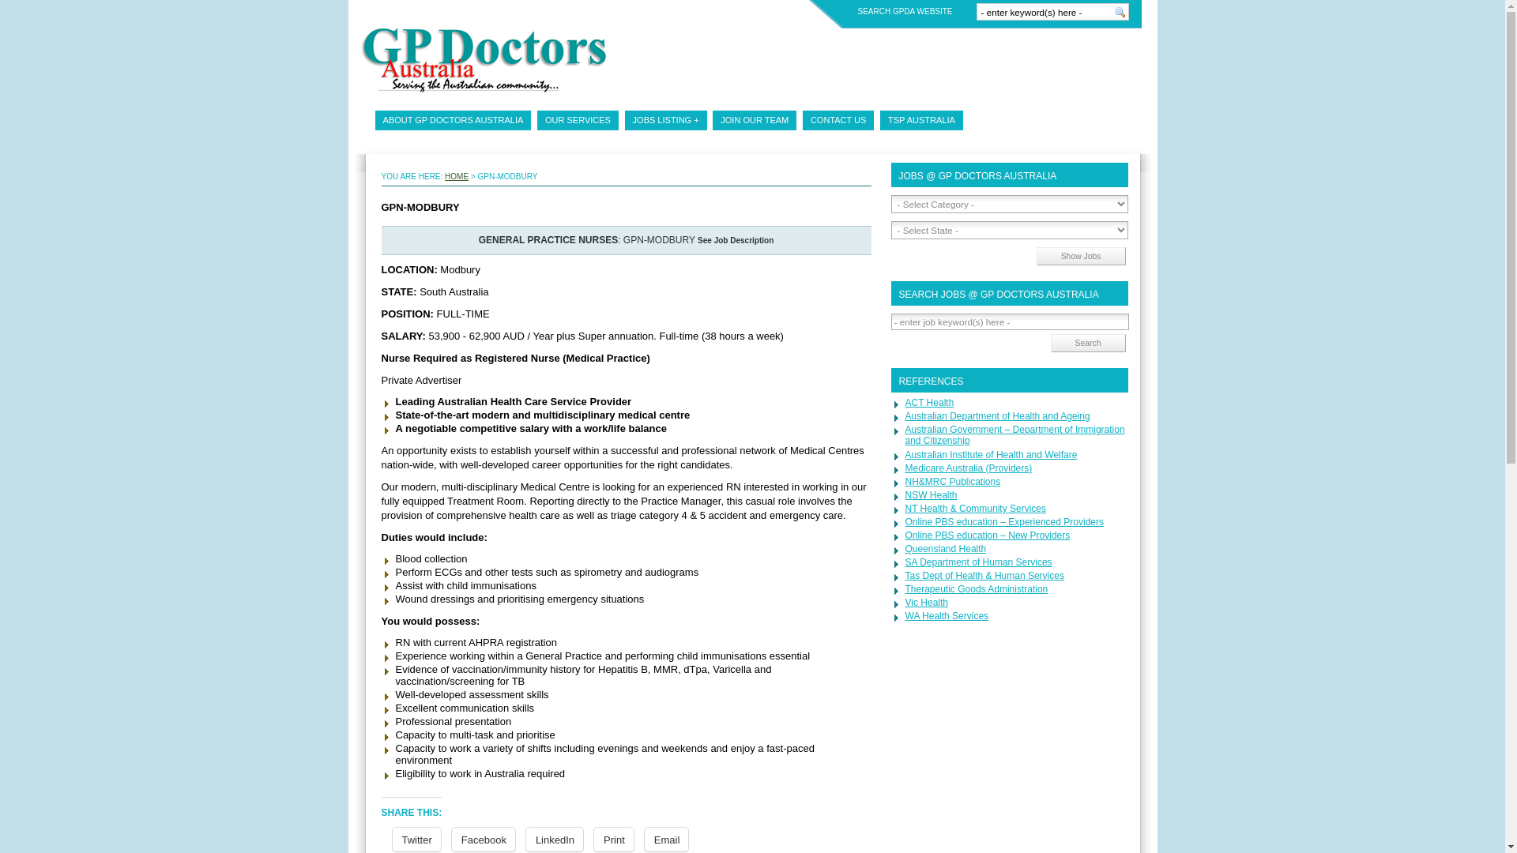 This screenshot has height=853, width=1517. Describe the element at coordinates (484, 840) in the screenshot. I see `Facebook` at that location.